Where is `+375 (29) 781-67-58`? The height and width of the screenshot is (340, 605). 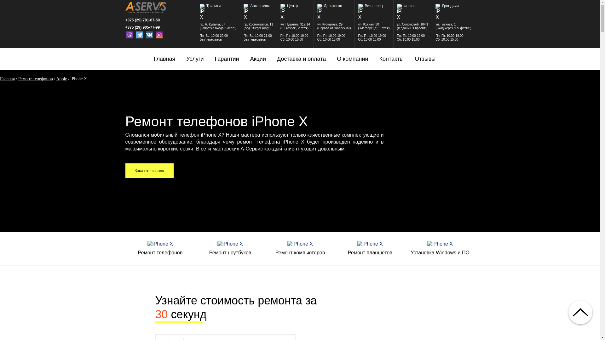
+375 (29) 781-67-58 is located at coordinates (146, 20).